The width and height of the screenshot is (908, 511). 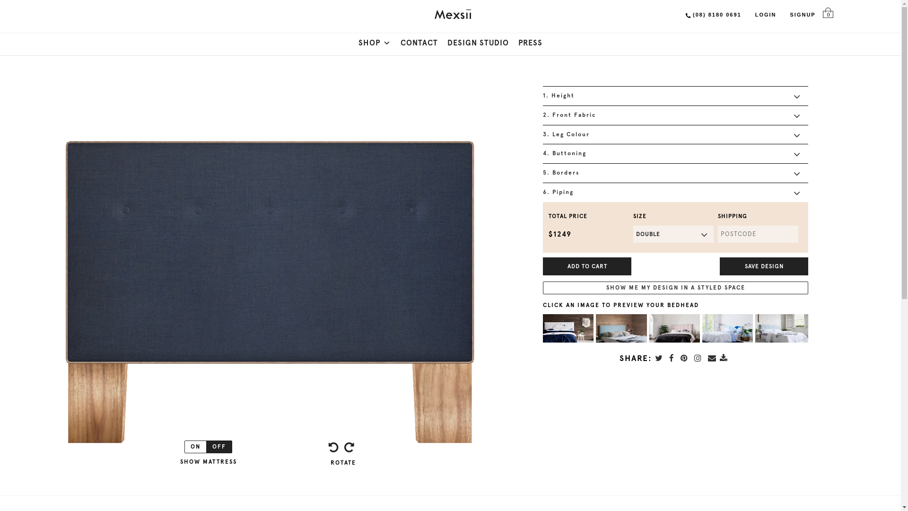 What do you see at coordinates (766, 13) in the screenshot?
I see `LOGIN` at bounding box center [766, 13].